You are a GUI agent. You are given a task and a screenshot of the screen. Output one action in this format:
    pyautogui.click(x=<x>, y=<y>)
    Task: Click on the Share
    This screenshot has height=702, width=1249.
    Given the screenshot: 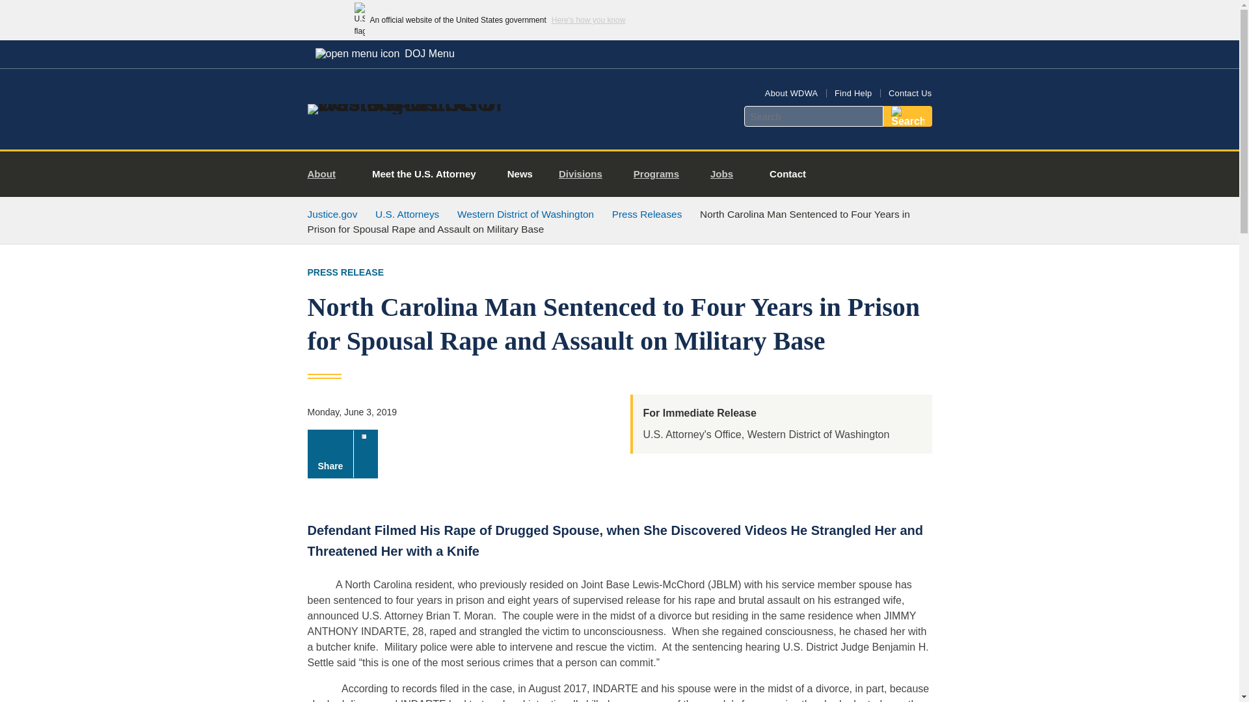 What is the action you would take?
    pyautogui.click(x=342, y=454)
    